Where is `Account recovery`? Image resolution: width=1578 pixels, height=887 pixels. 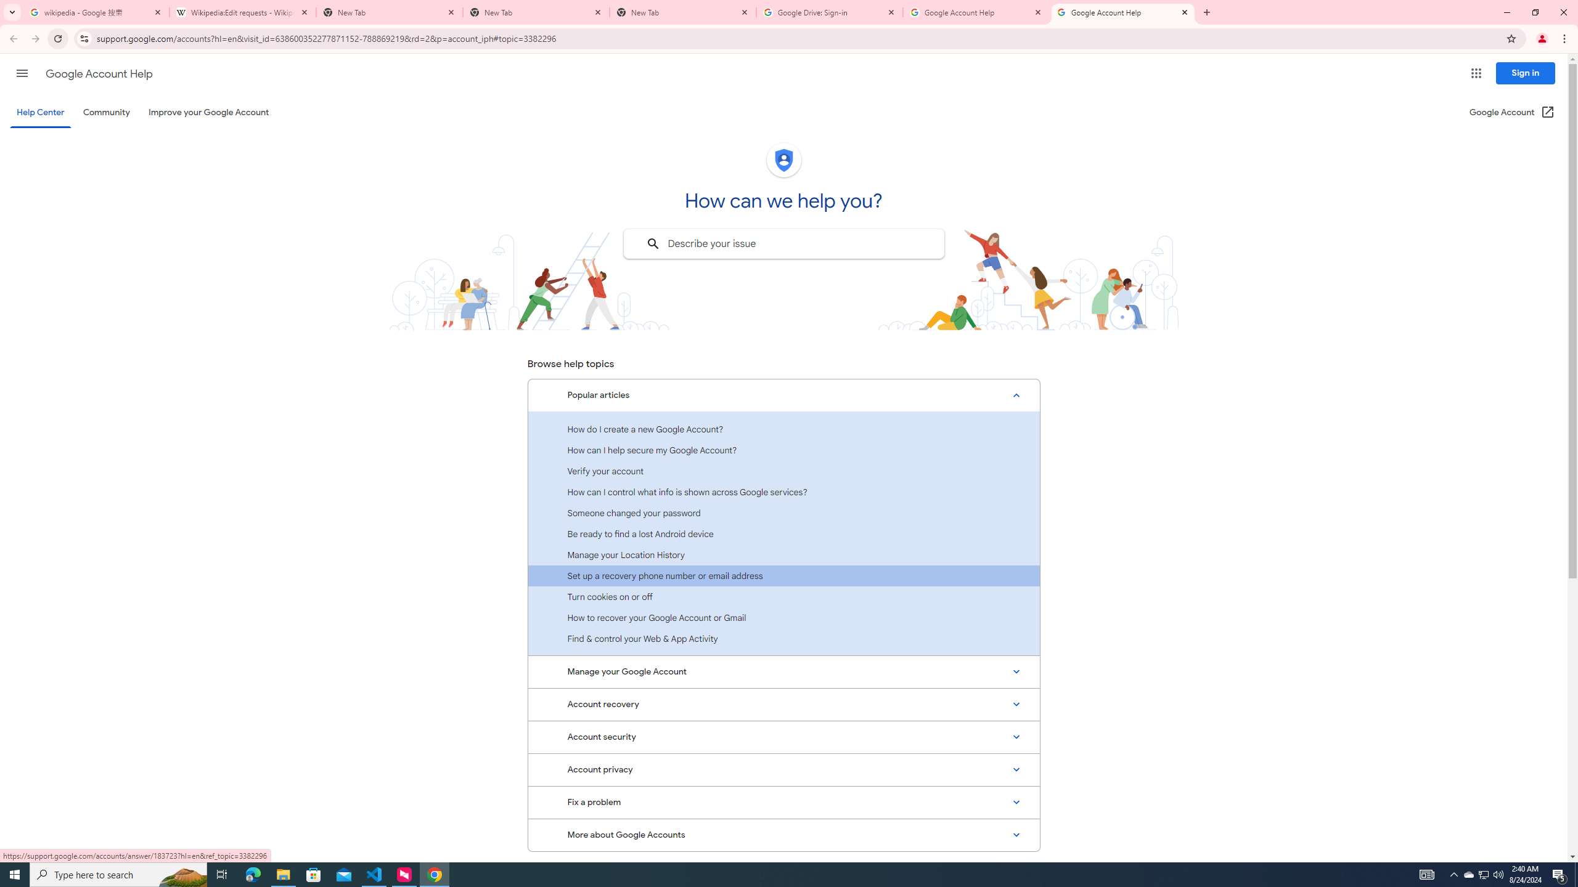 Account recovery is located at coordinates (783, 704).